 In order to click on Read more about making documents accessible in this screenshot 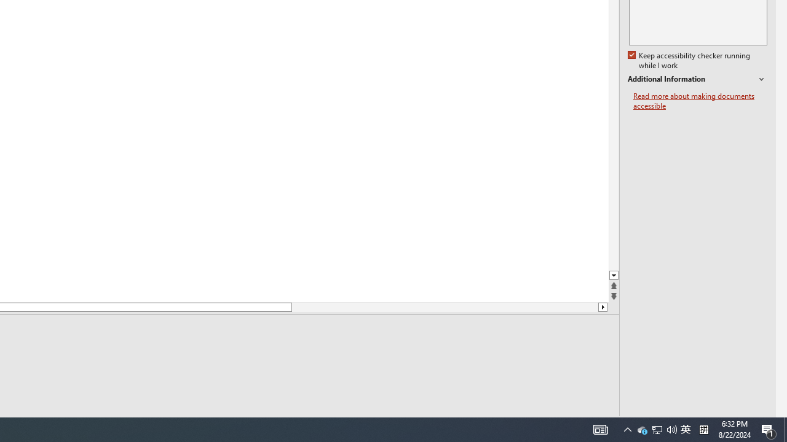, I will do `click(548, 425)`.